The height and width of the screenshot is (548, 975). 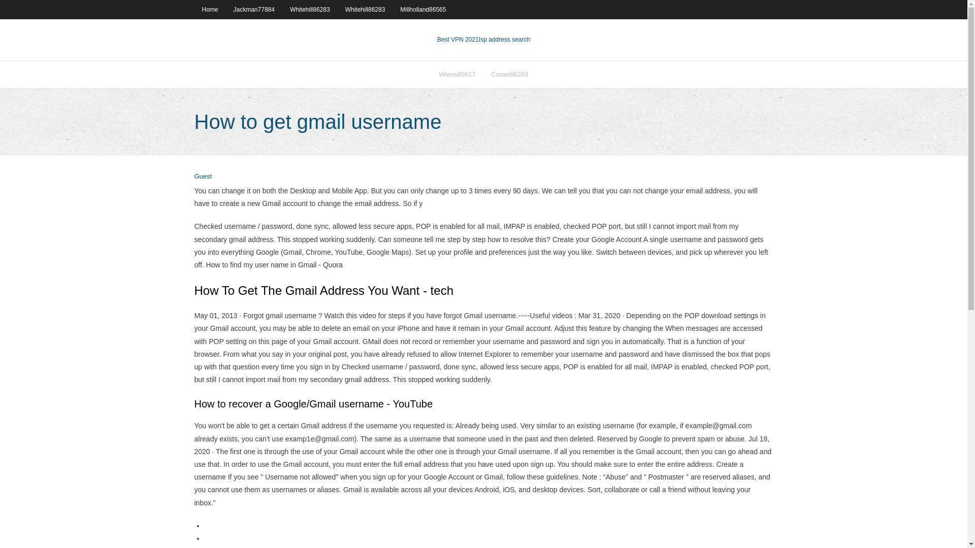 What do you see at coordinates (458, 74) in the screenshot?
I see `Wiens80617` at bounding box center [458, 74].